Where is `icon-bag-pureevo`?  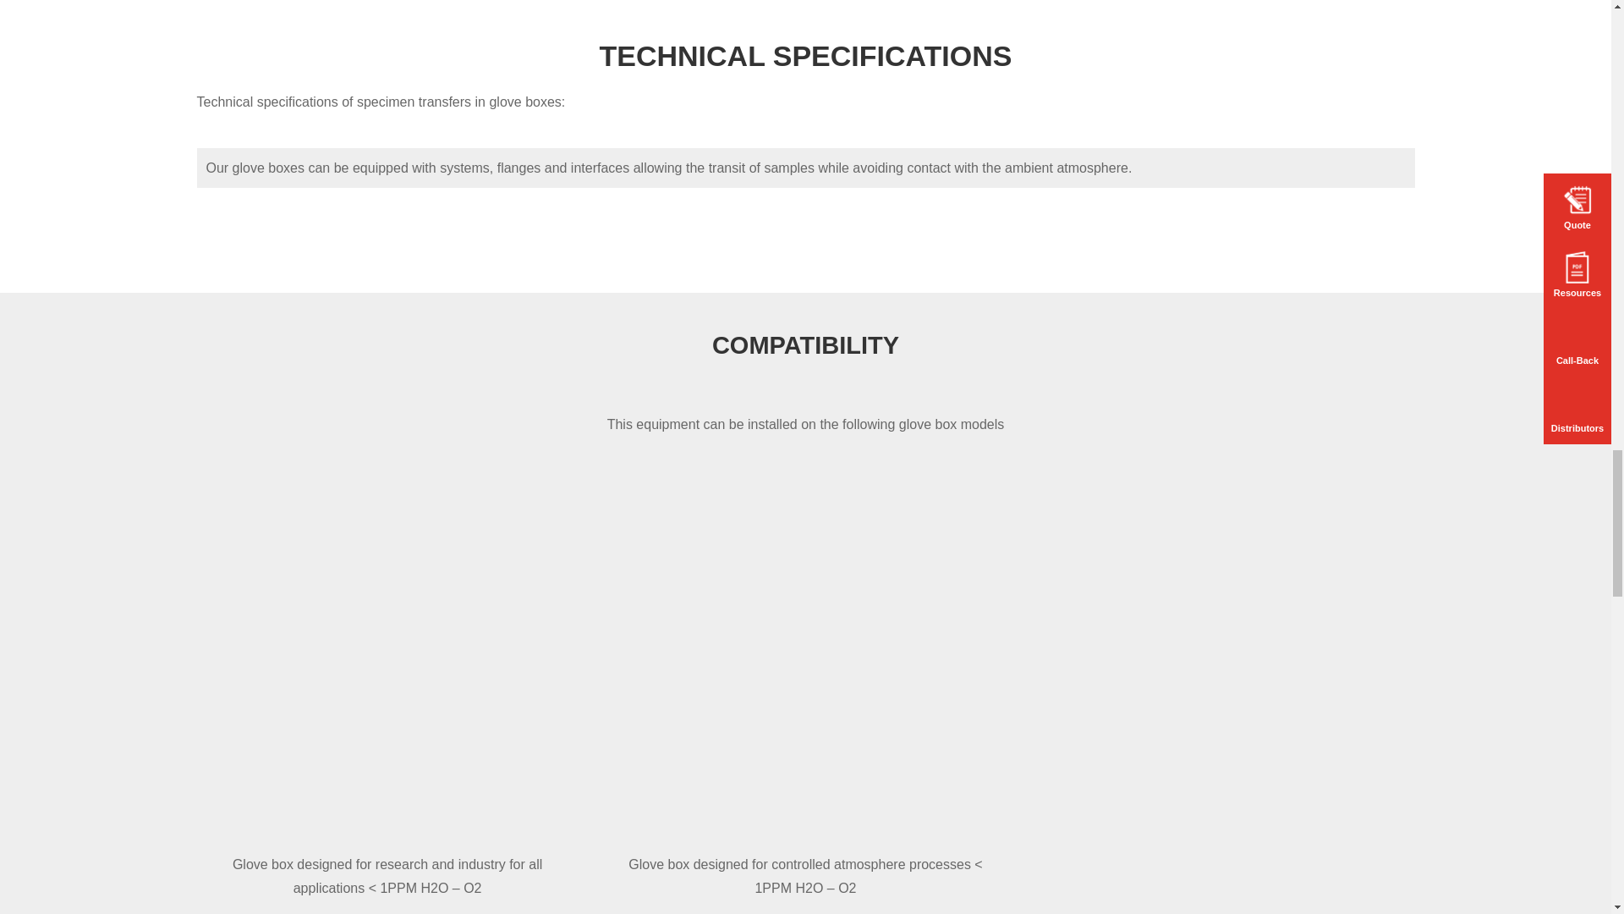
icon-bag-pureevo is located at coordinates (387, 514).